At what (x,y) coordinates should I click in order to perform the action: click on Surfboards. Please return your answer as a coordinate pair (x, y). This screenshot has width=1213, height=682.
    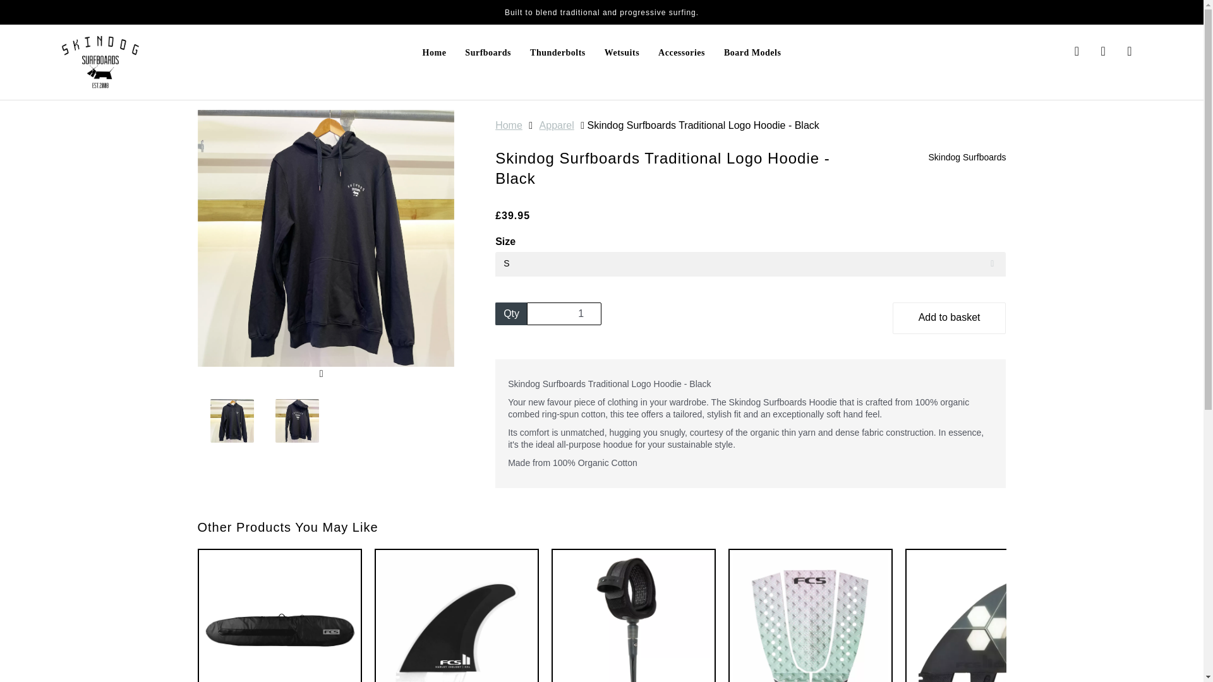
    Looking at the image, I should click on (488, 53).